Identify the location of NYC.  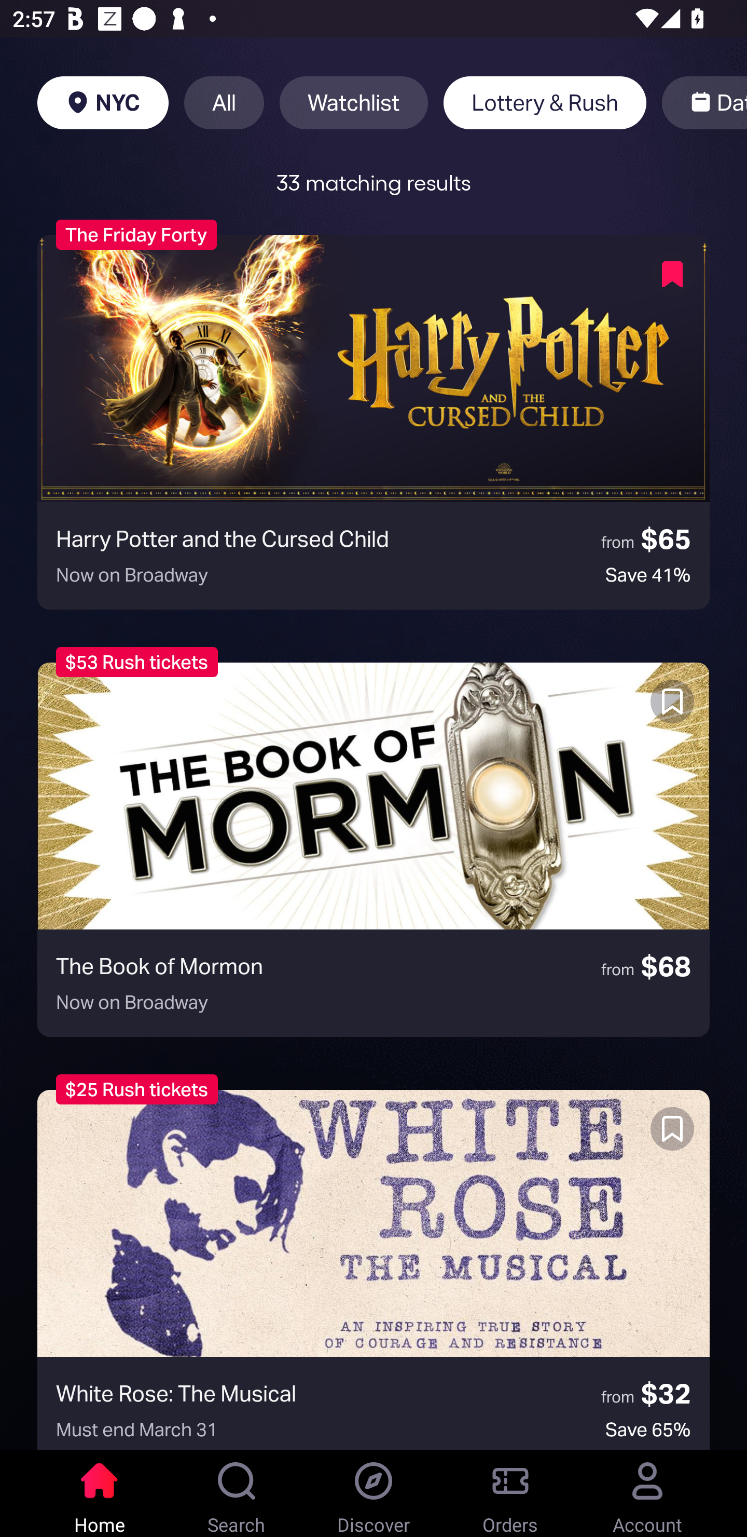
(103, 103).